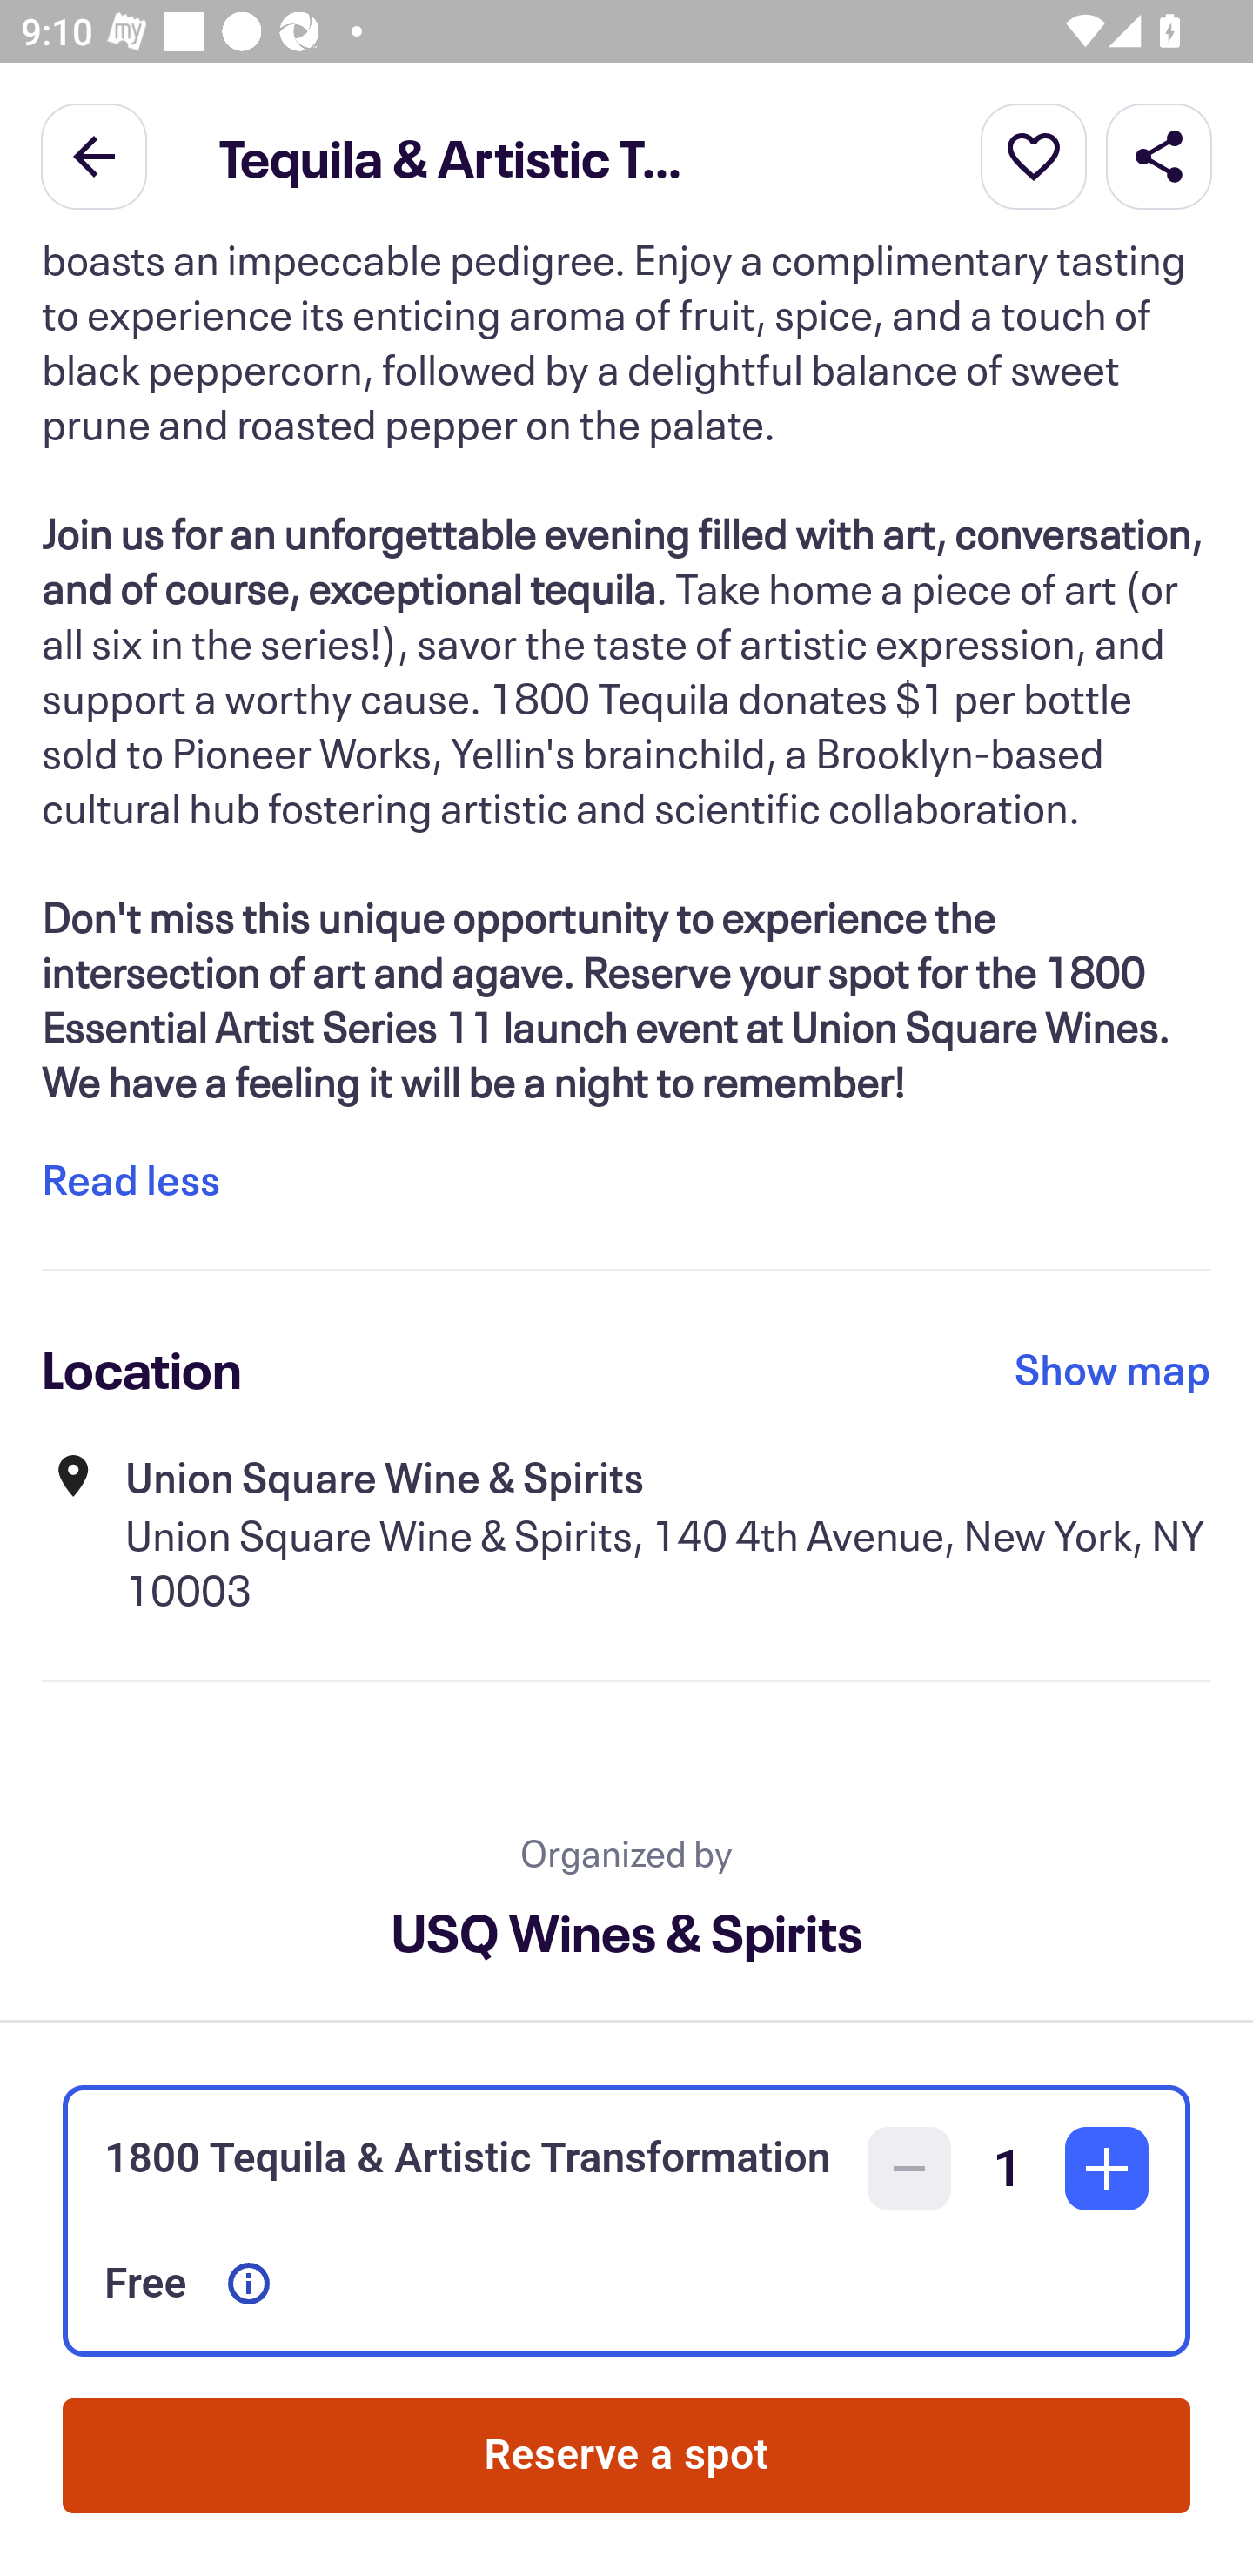 This screenshot has height=2576, width=1253. Describe the element at coordinates (626, 1932) in the screenshot. I see `USQ Wines & Spirits` at that location.